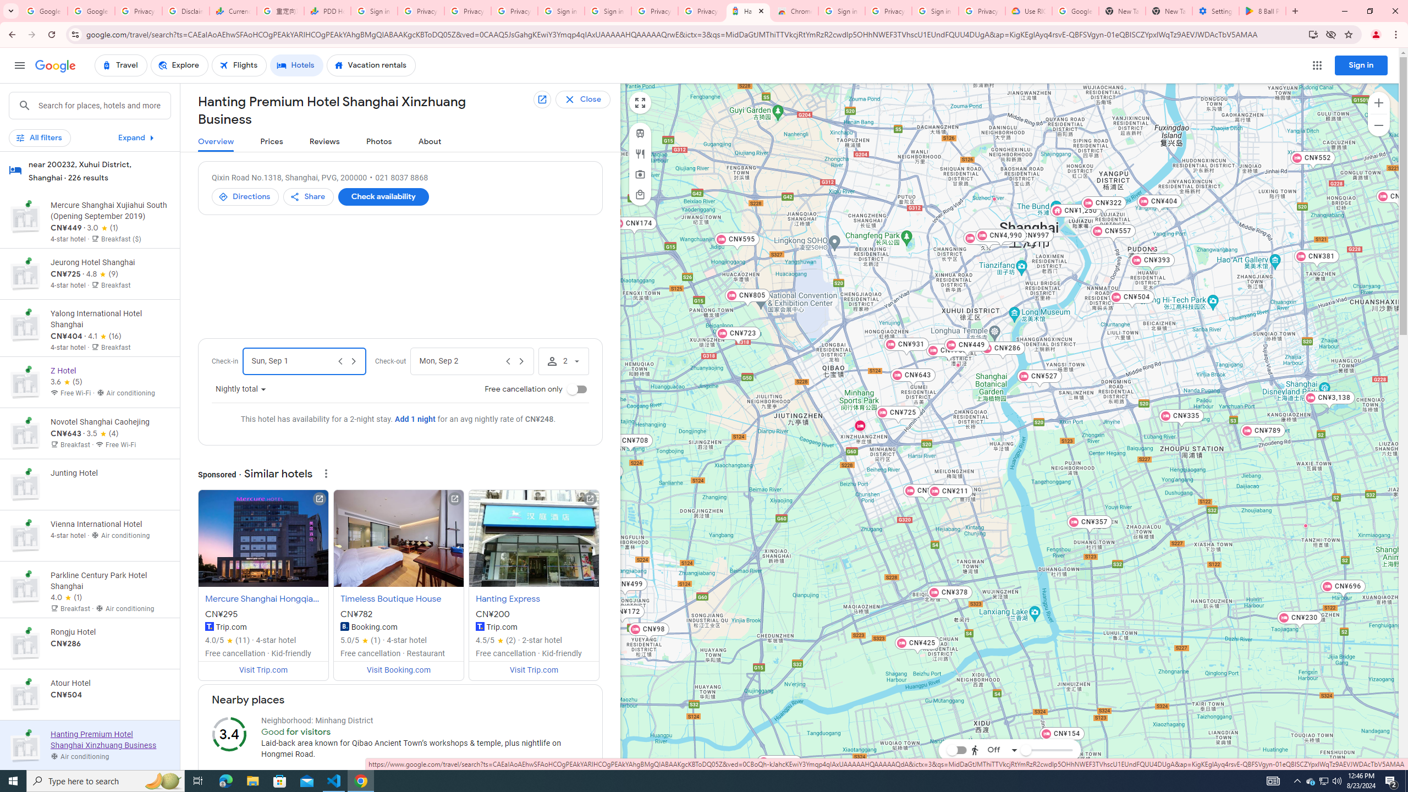  What do you see at coordinates (1041, 232) in the screenshot?
I see `Z Hotel` at bounding box center [1041, 232].